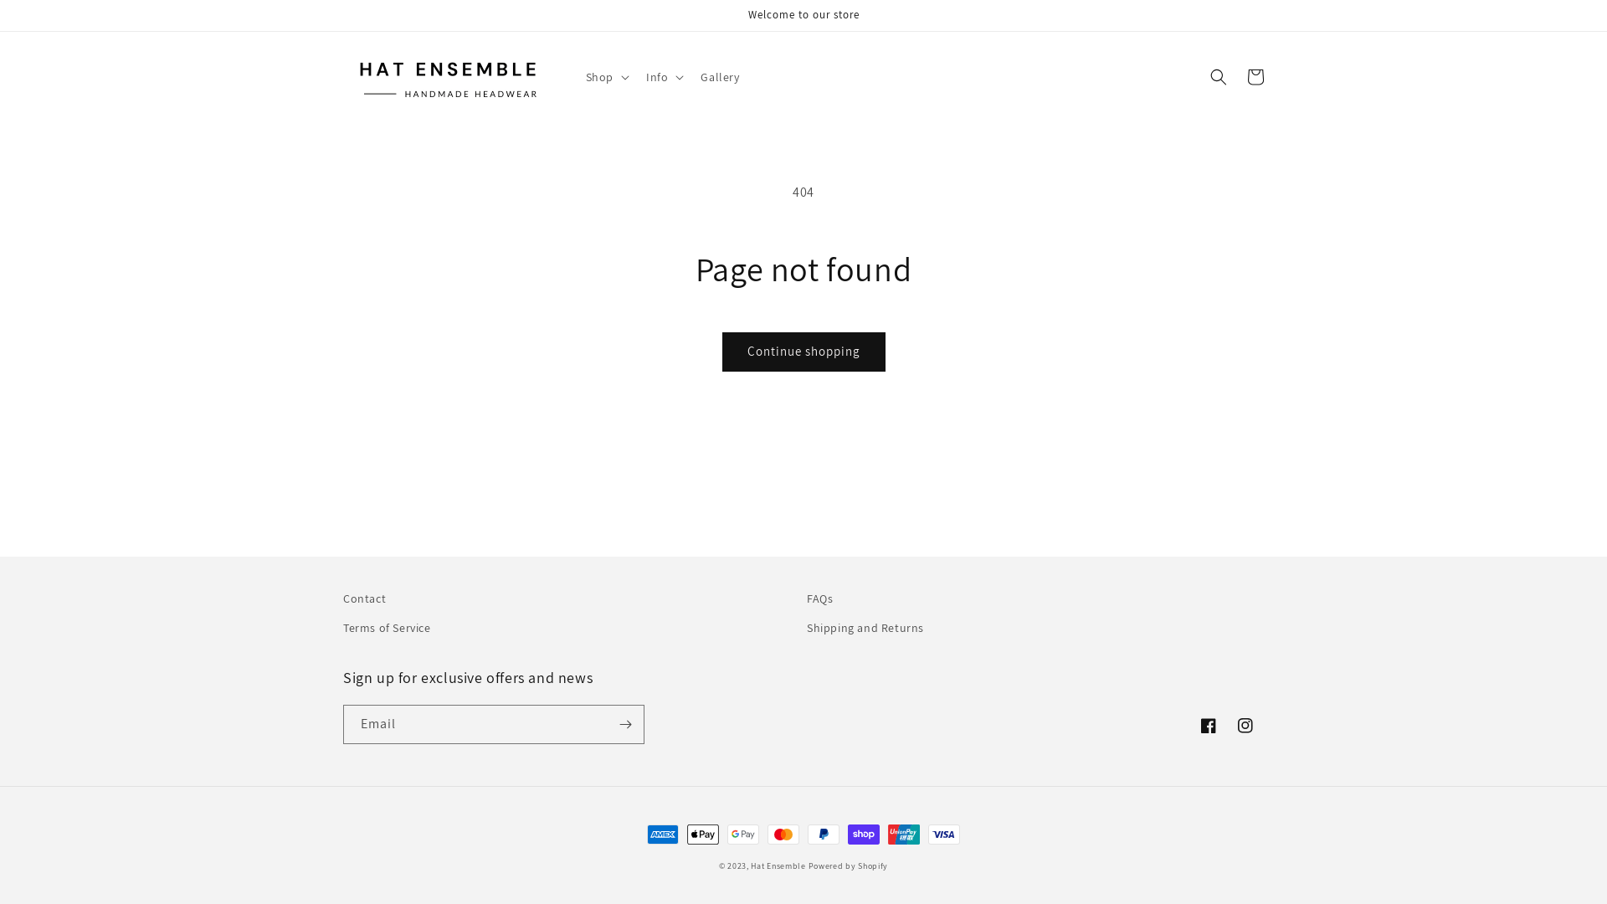  I want to click on Cart, so click(1255, 77).